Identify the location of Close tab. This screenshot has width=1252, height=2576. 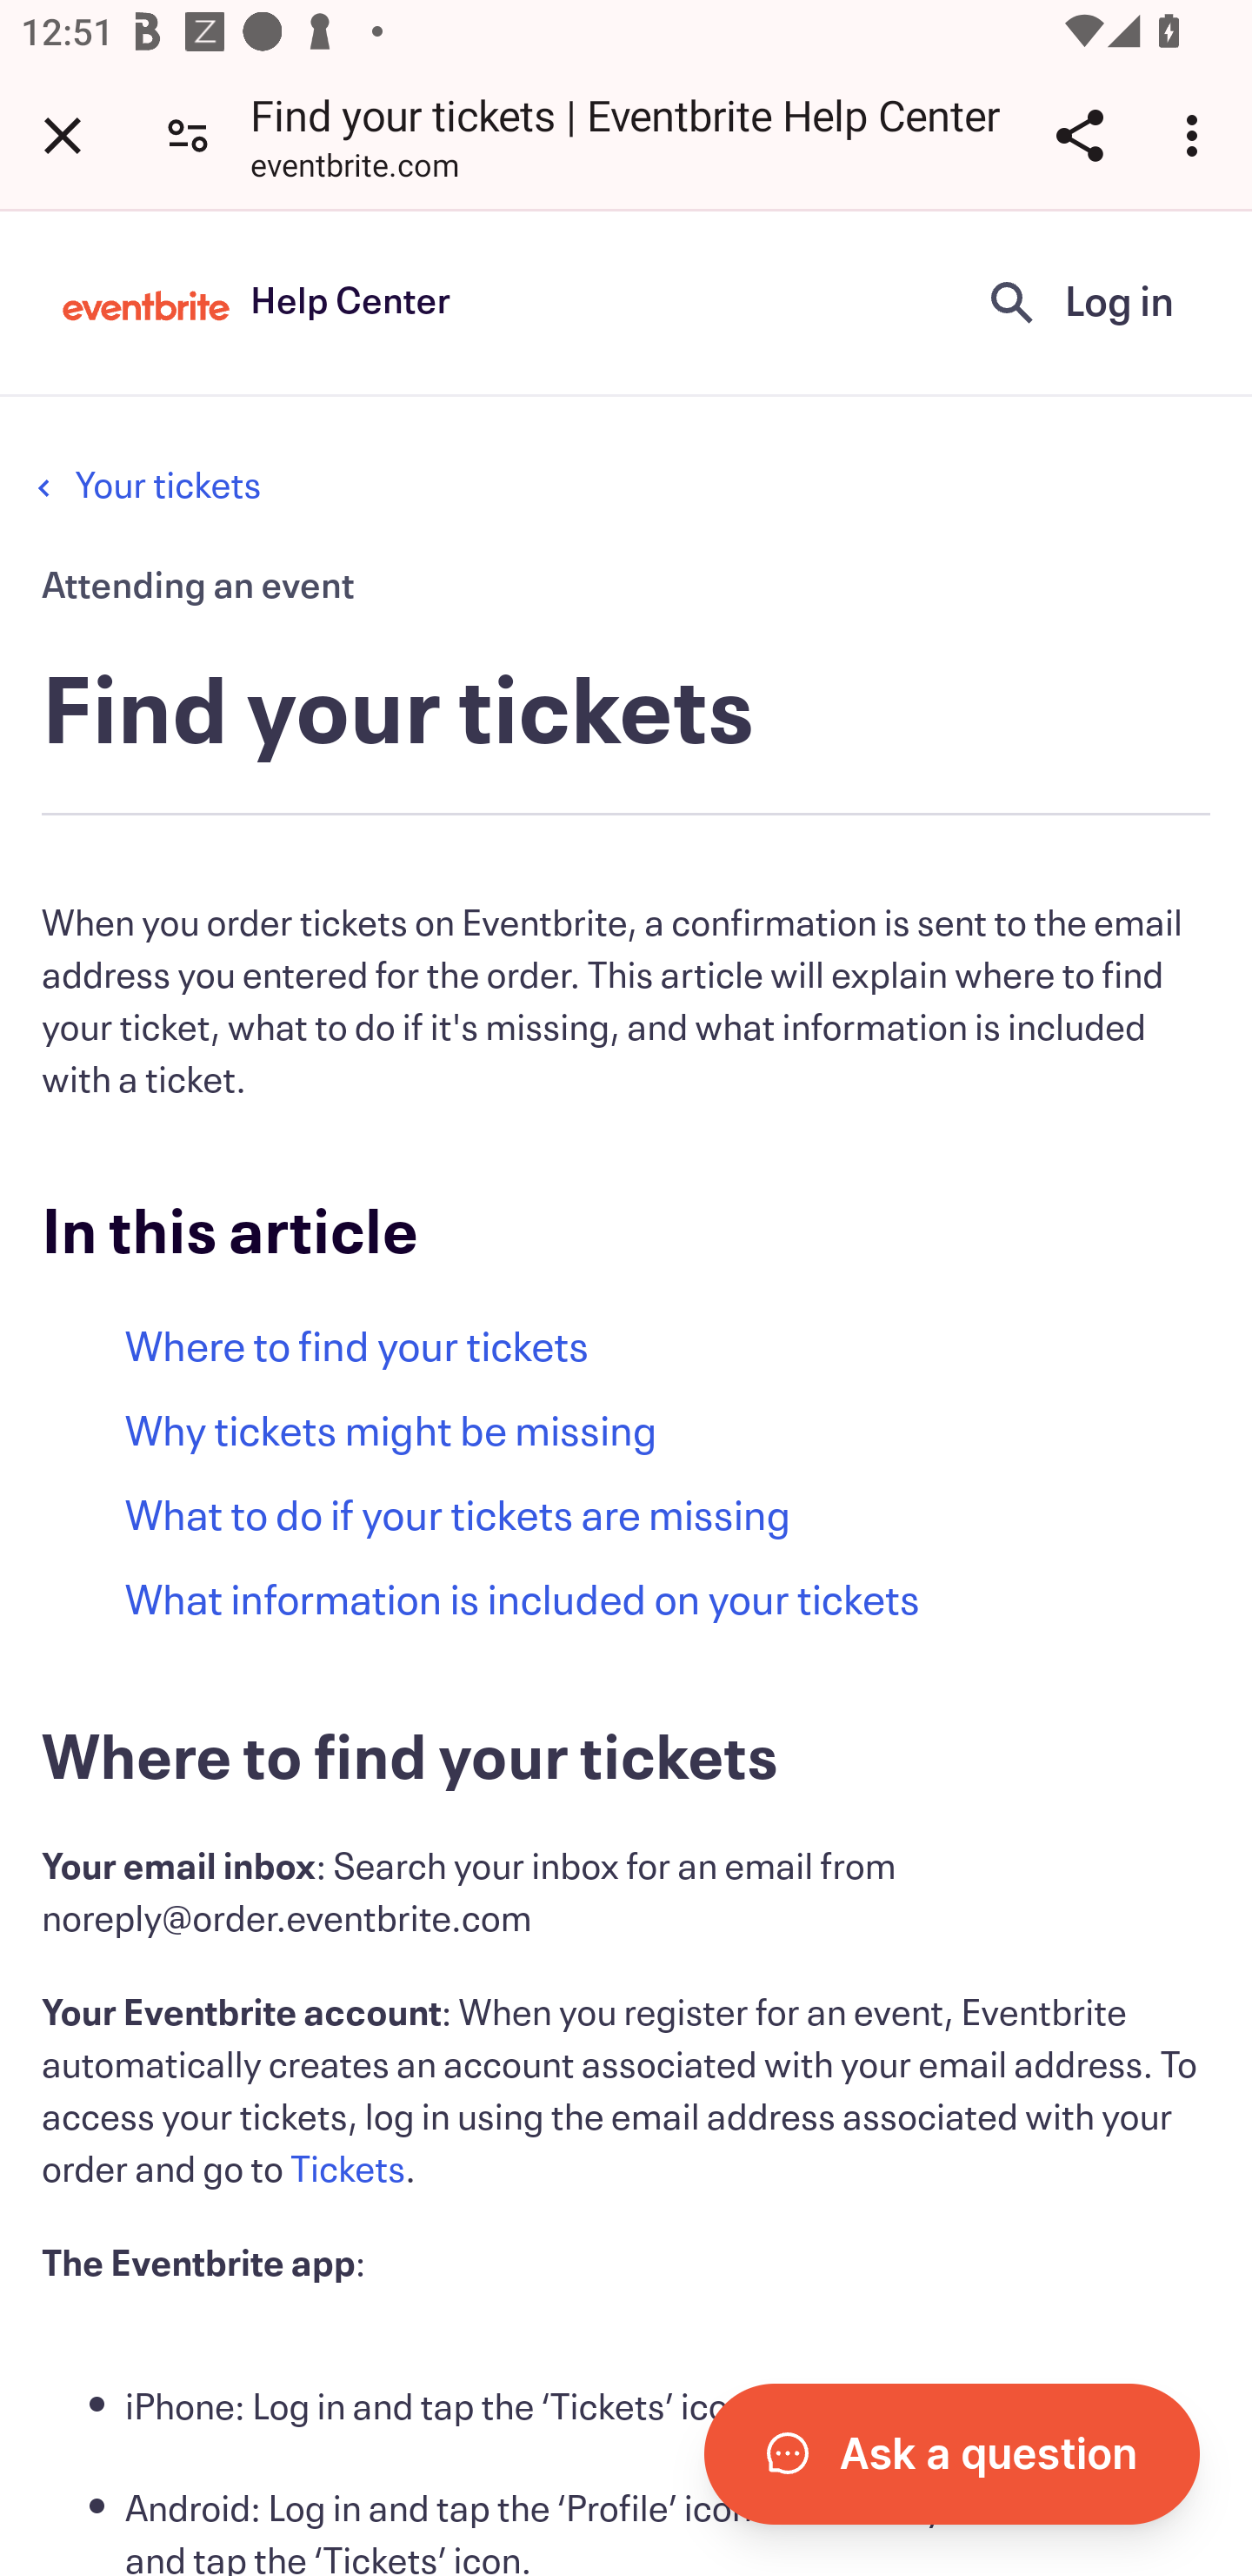
(63, 135).